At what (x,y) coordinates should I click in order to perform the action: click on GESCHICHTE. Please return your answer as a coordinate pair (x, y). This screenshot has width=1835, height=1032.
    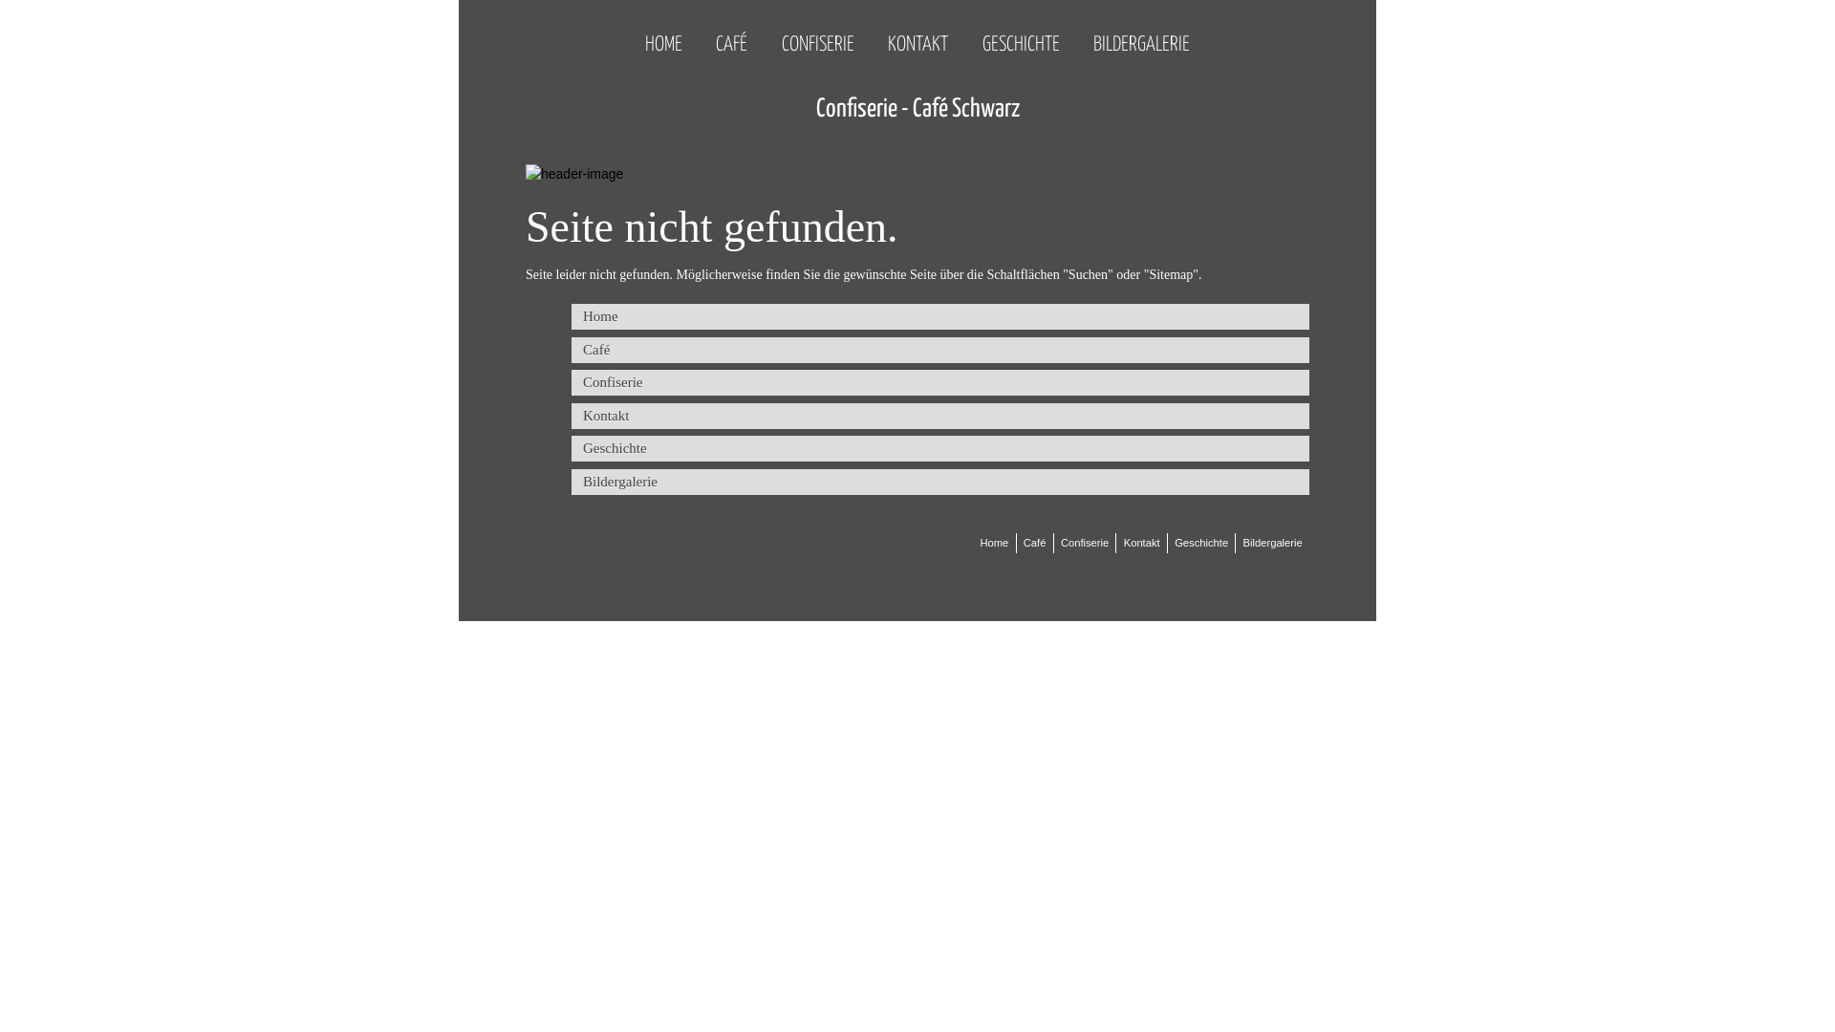
    Looking at the image, I should click on (1021, 33).